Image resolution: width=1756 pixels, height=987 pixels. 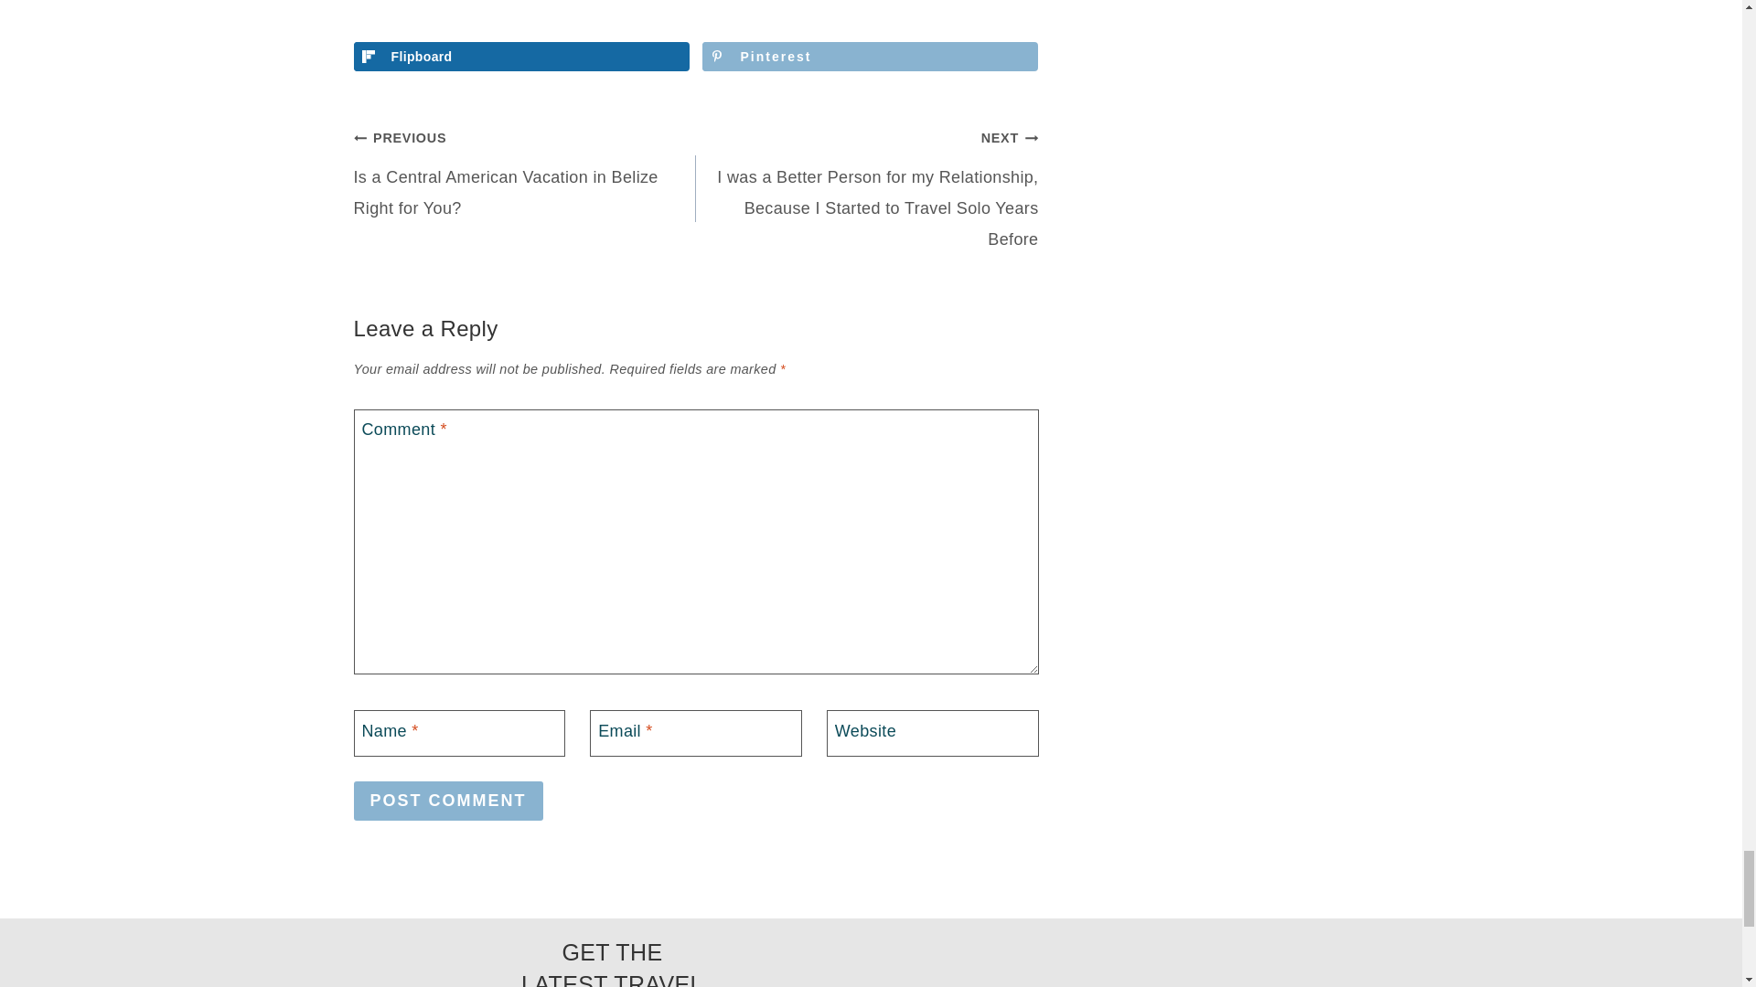 I want to click on Post Comment, so click(x=447, y=801).